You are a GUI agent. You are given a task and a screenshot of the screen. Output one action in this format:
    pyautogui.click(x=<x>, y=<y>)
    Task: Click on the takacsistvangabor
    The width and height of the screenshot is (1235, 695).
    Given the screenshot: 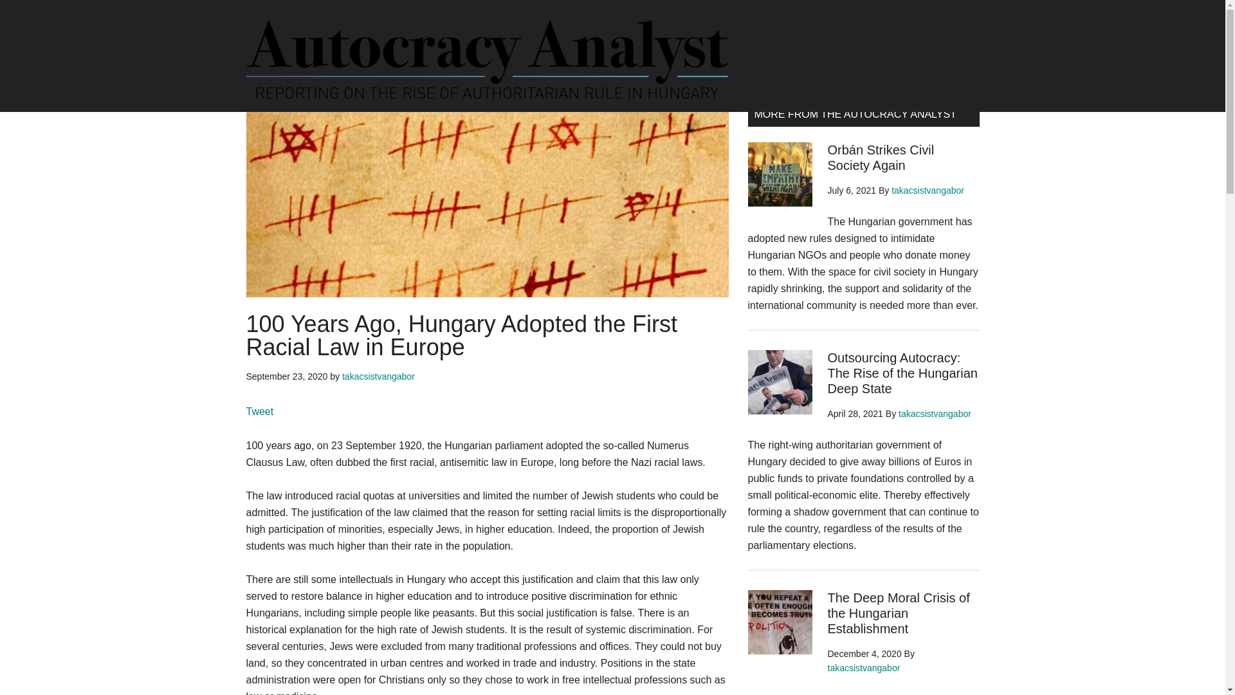 What is the action you would take?
    pyautogui.click(x=863, y=668)
    